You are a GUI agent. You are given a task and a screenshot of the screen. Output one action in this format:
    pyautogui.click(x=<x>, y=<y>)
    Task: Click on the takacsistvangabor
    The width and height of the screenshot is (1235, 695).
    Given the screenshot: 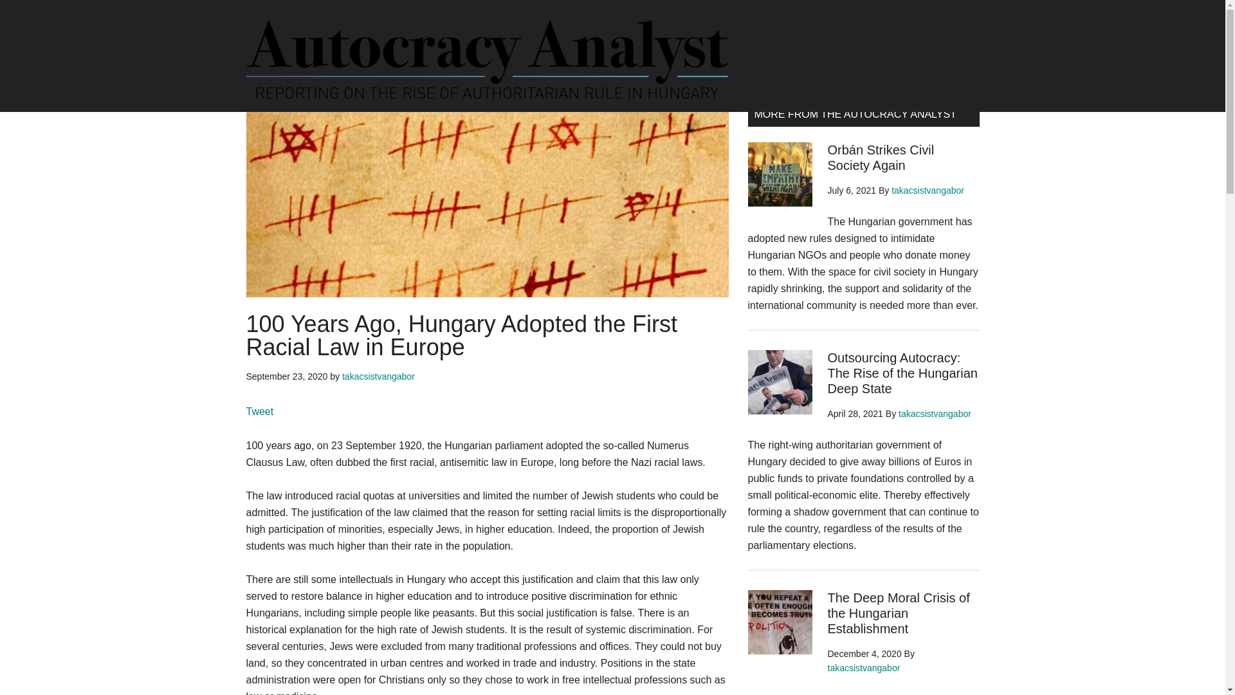 What is the action you would take?
    pyautogui.click(x=863, y=668)
    